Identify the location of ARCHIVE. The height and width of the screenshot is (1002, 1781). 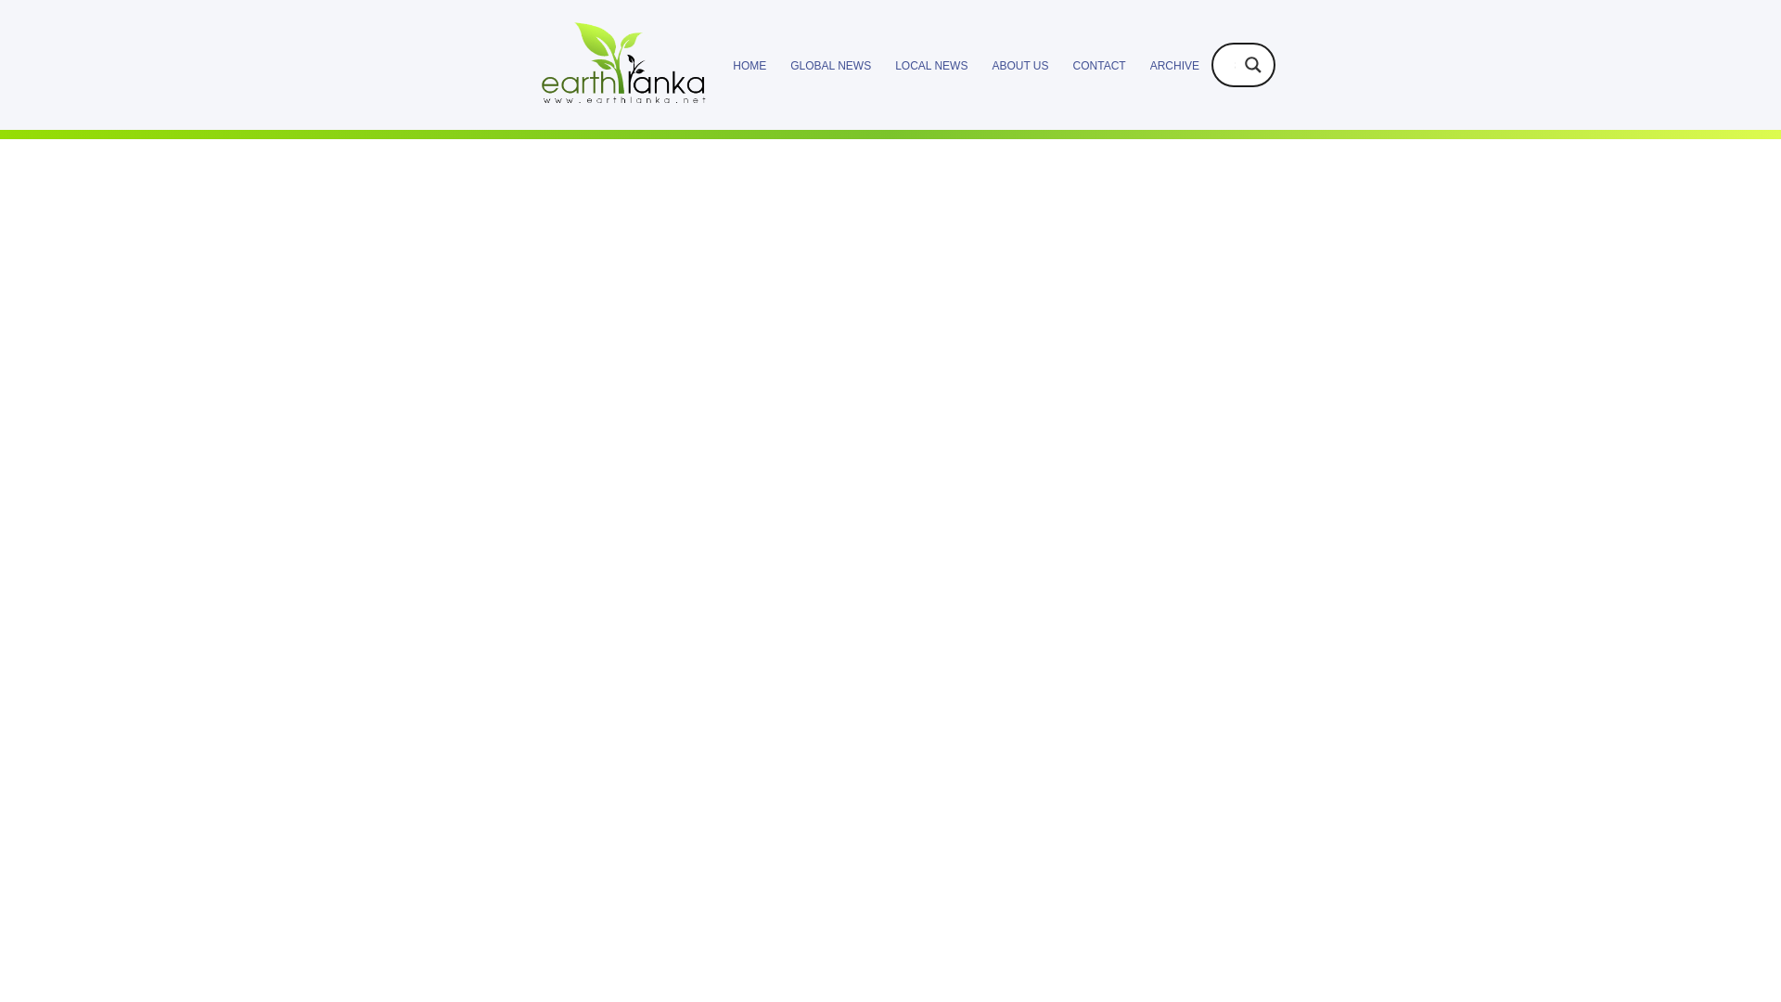
(1174, 65).